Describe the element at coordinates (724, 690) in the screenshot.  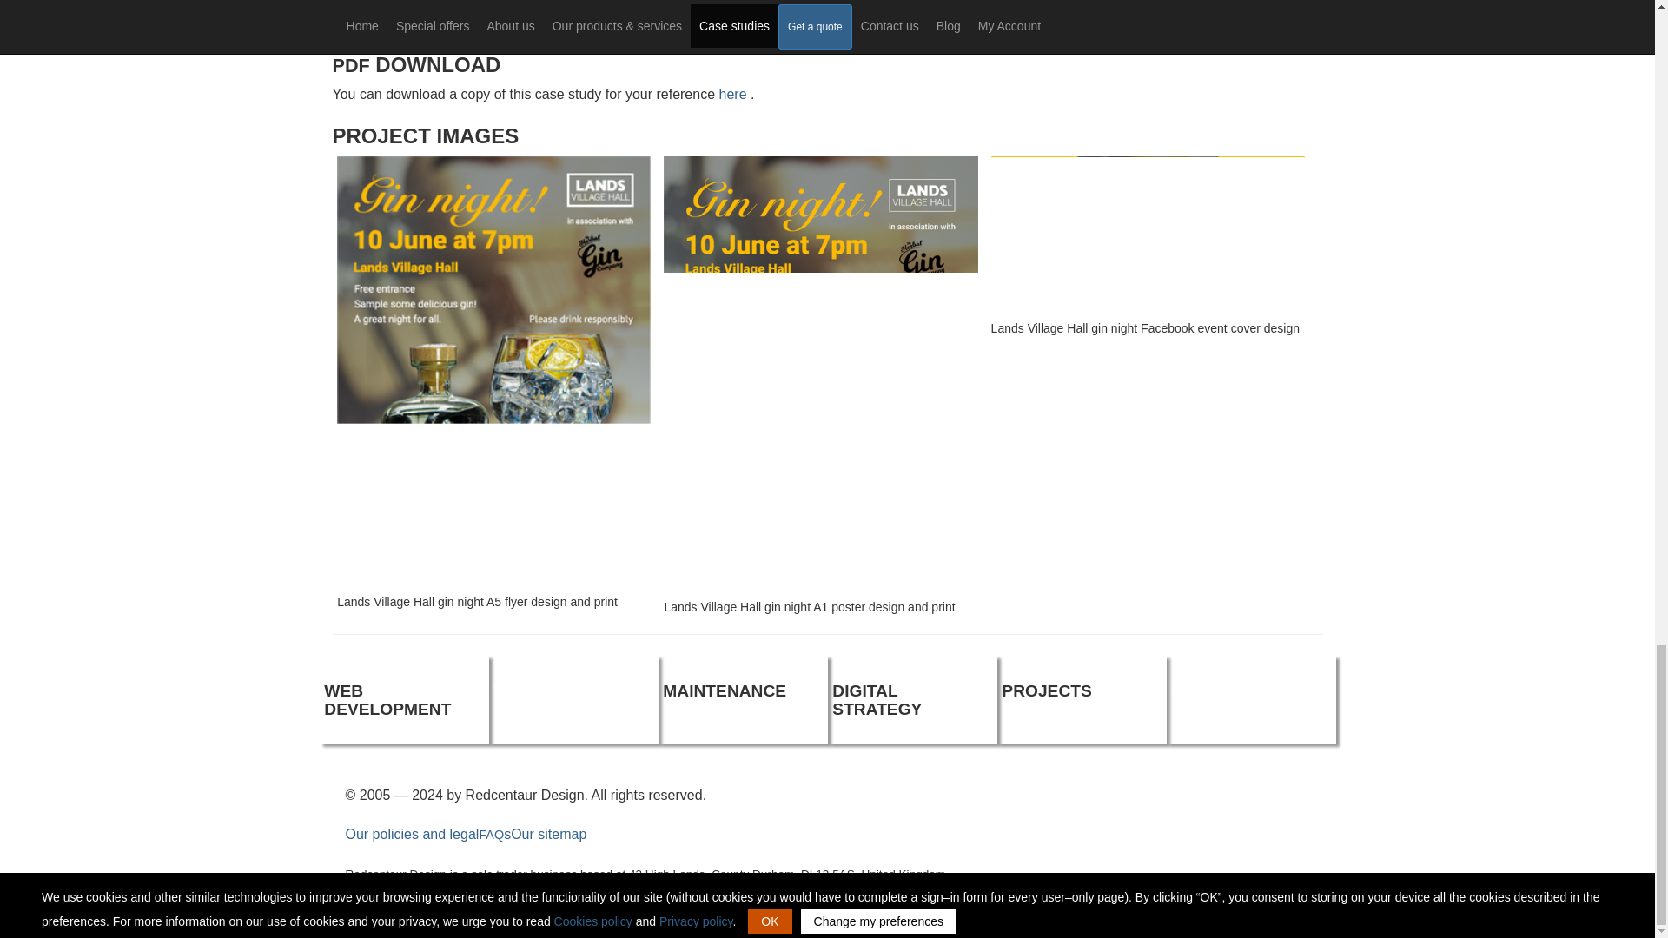
I see `Maintenance` at that location.